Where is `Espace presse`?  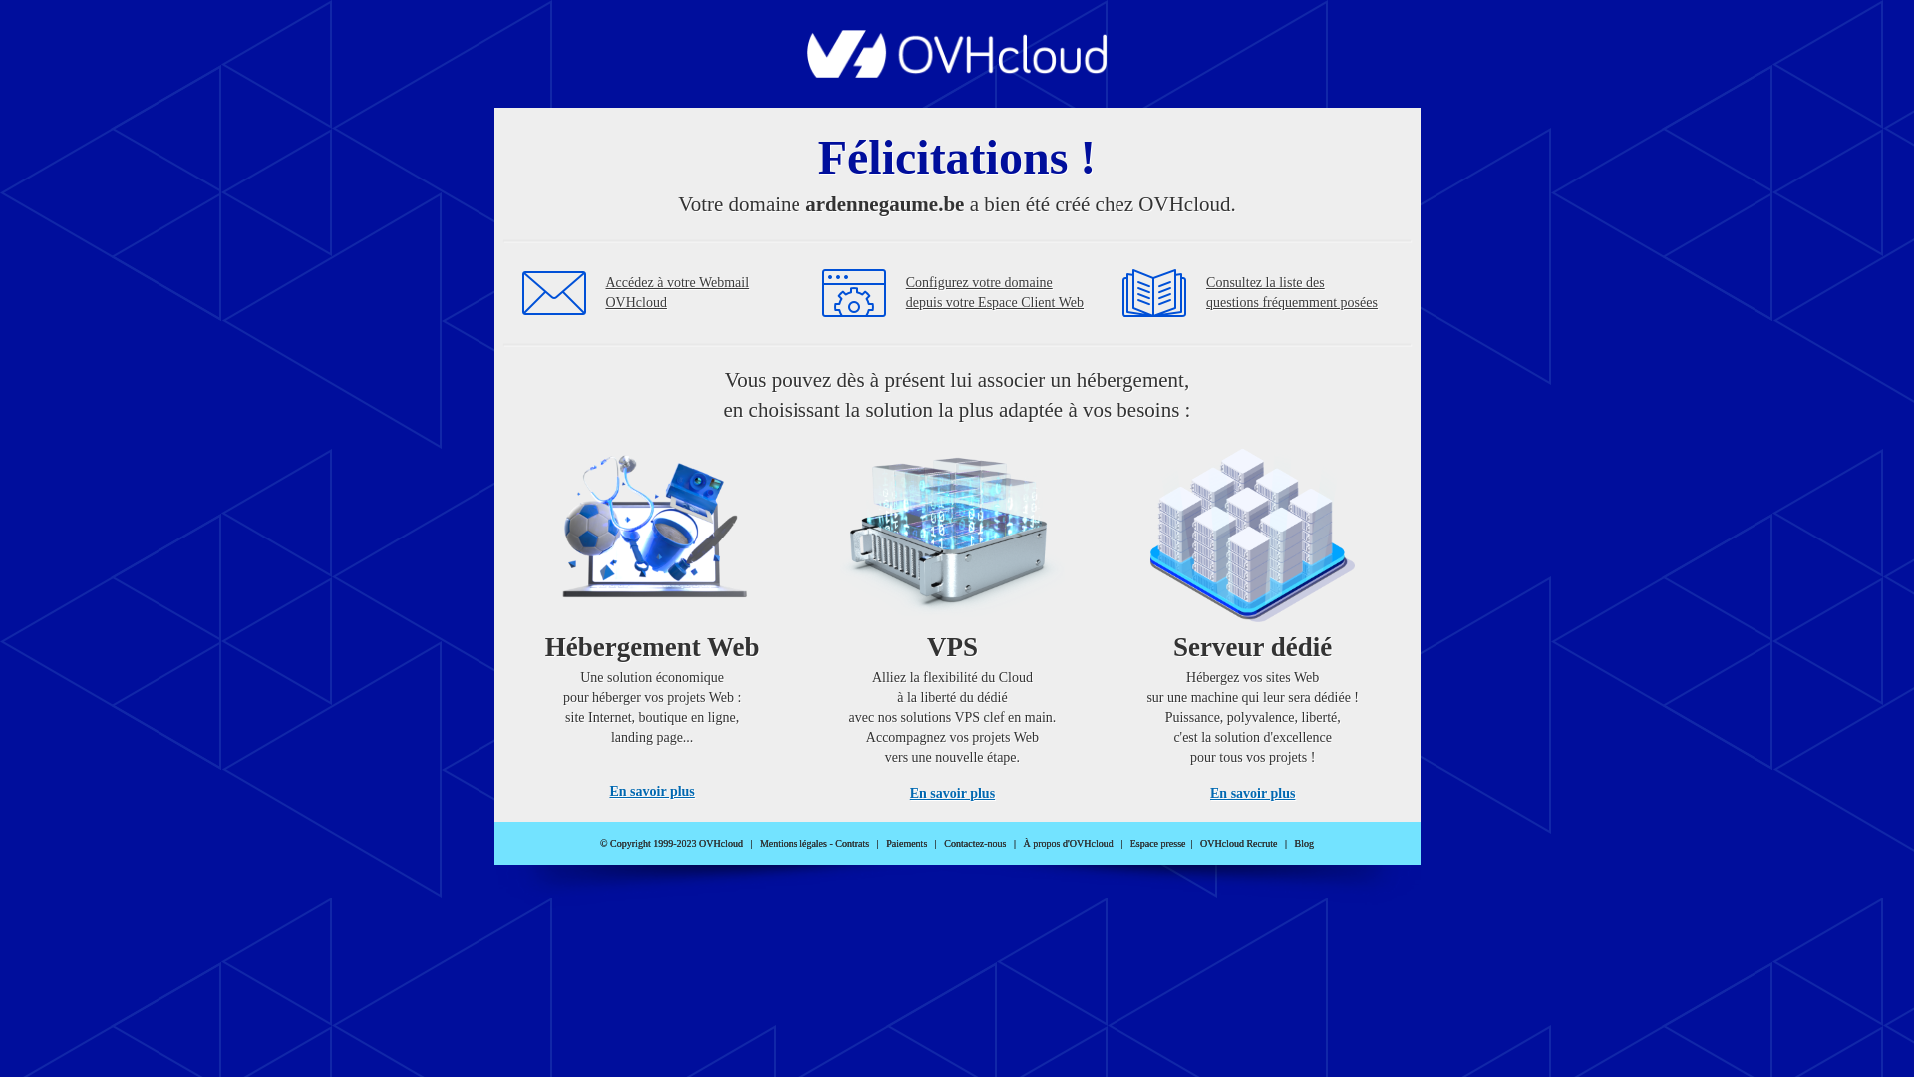
Espace presse is located at coordinates (1158, 844).